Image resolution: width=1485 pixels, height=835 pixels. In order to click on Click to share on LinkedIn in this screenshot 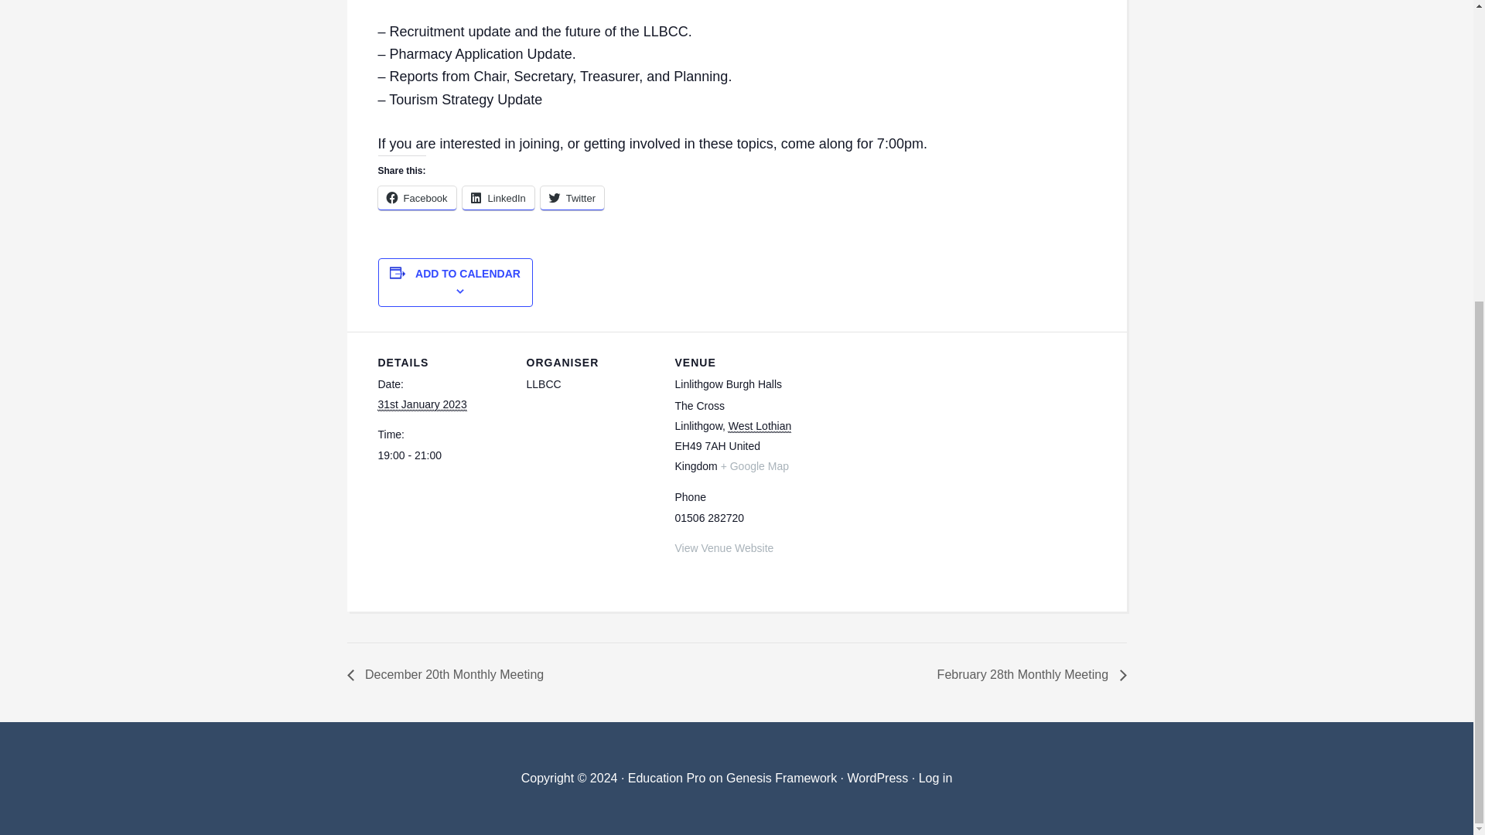, I will do `click(498, 197)`.